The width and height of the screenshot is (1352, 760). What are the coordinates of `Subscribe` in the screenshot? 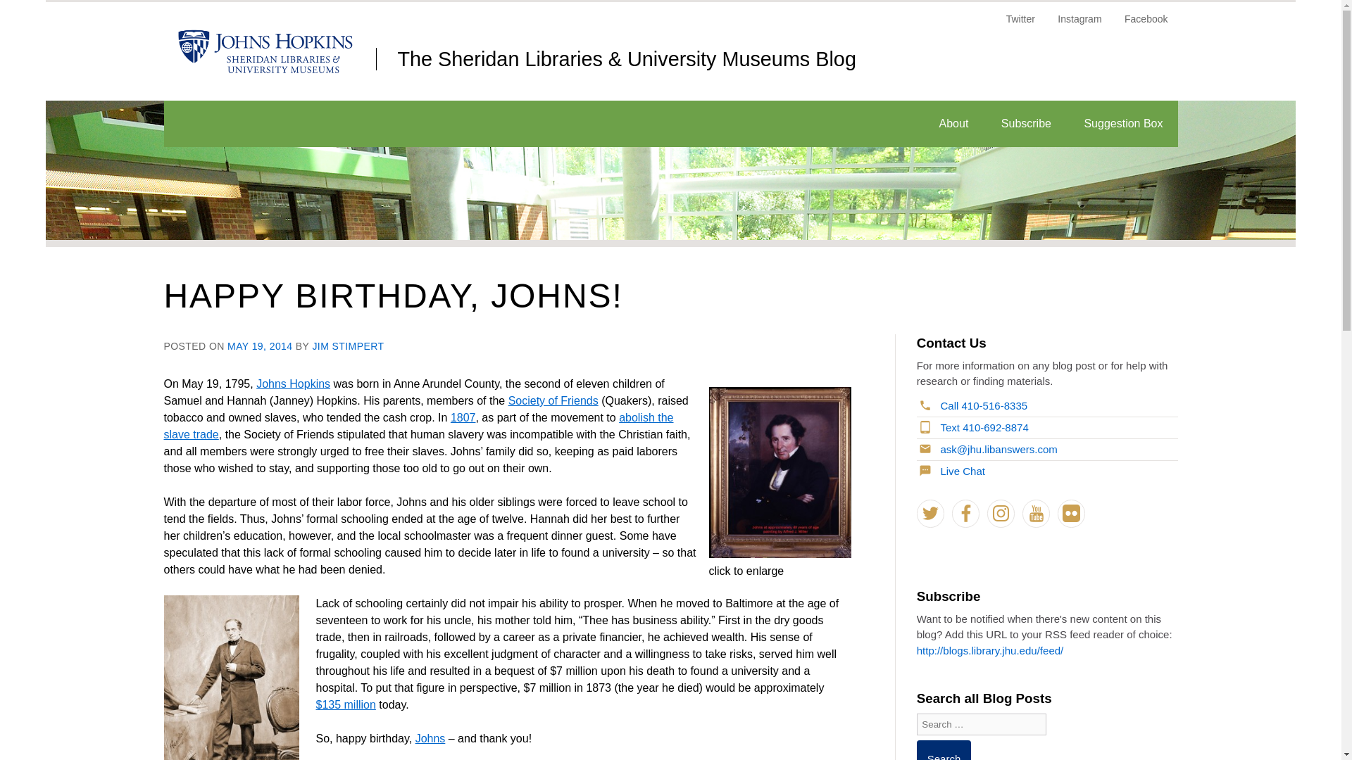 It's located at (1027, 124).